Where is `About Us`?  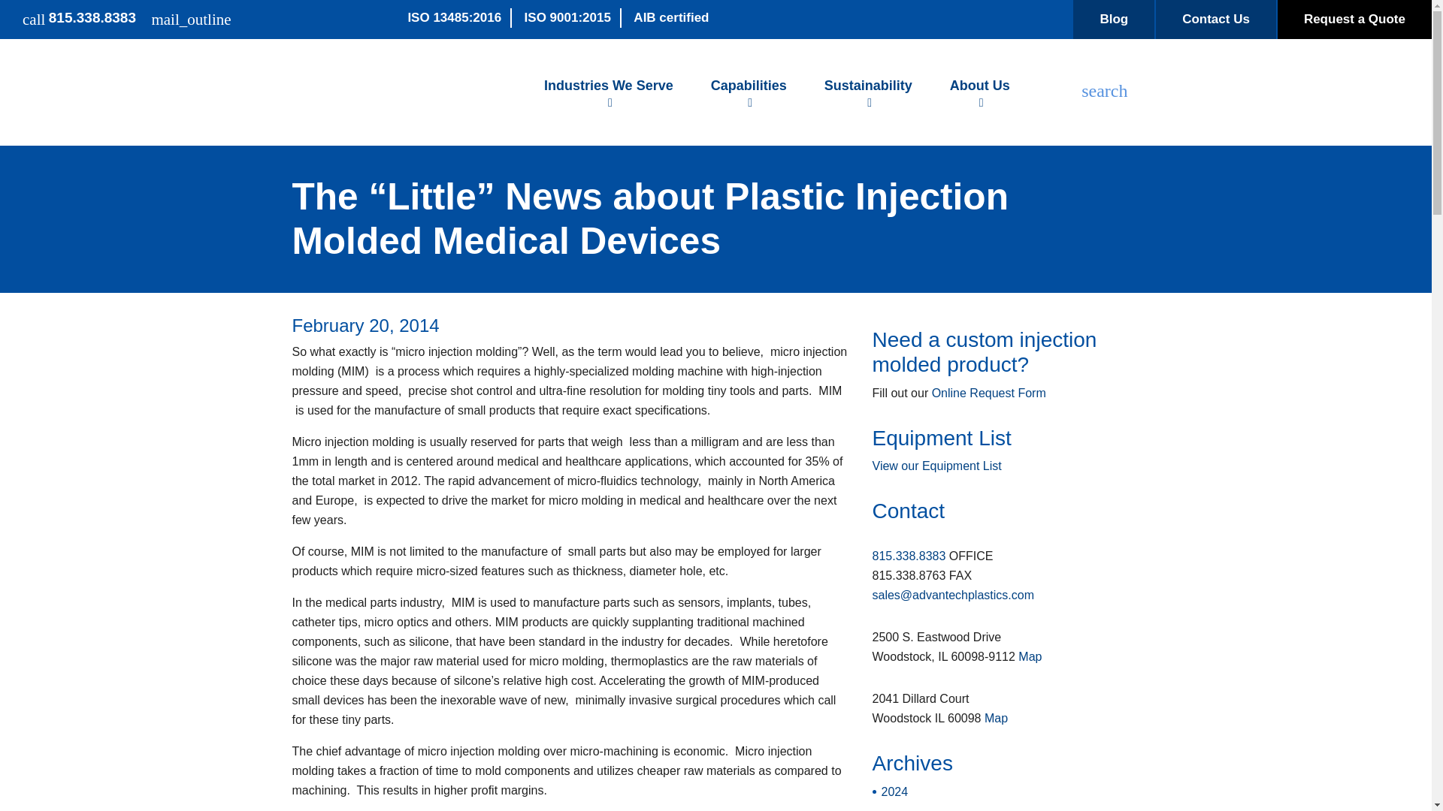 About Us is located at coordinates (979, 92).